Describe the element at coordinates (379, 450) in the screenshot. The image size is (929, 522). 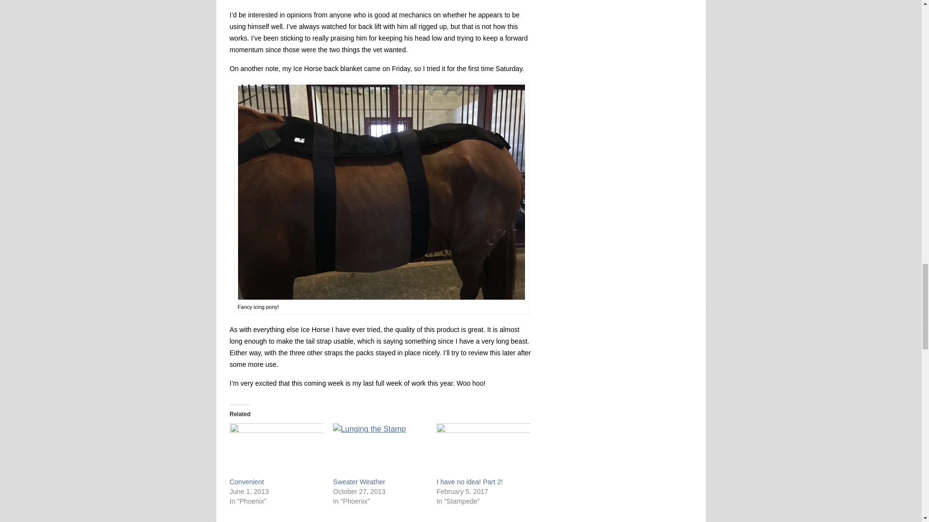
I see `Sweater Weather` at that location.